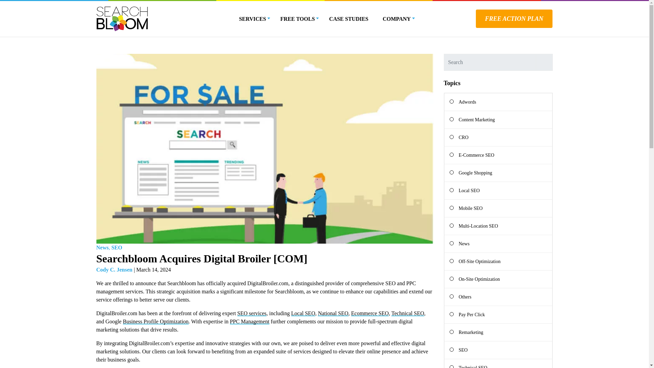 The width and height of the screenshot is (654, 368). Describe the element at coordinates (116, 247) in the screenshot. I see `SEO` at that location.